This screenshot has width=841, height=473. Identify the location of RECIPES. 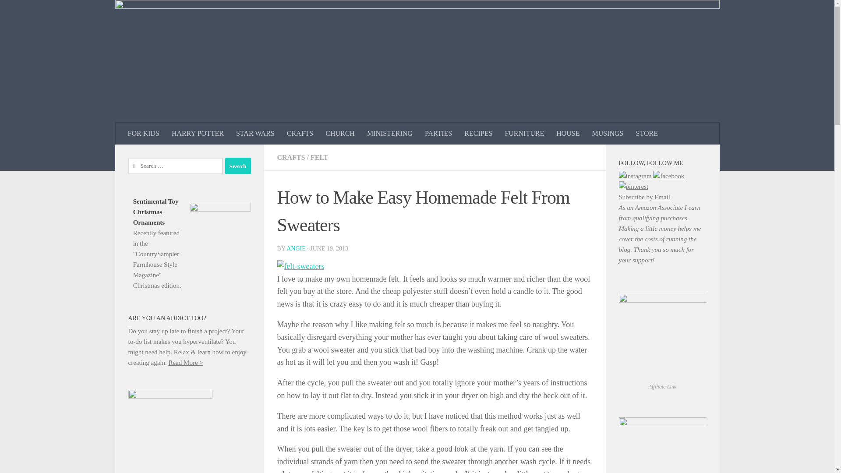
(478, 133).